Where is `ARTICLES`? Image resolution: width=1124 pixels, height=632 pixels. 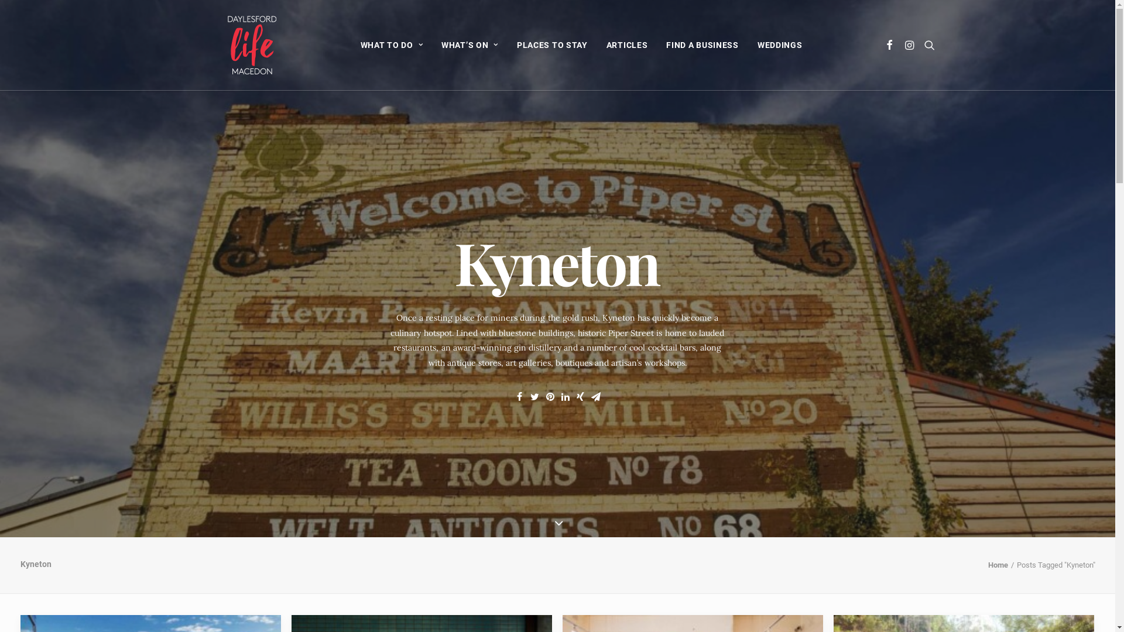 ARTICLES is located at coordinates (628, 45).